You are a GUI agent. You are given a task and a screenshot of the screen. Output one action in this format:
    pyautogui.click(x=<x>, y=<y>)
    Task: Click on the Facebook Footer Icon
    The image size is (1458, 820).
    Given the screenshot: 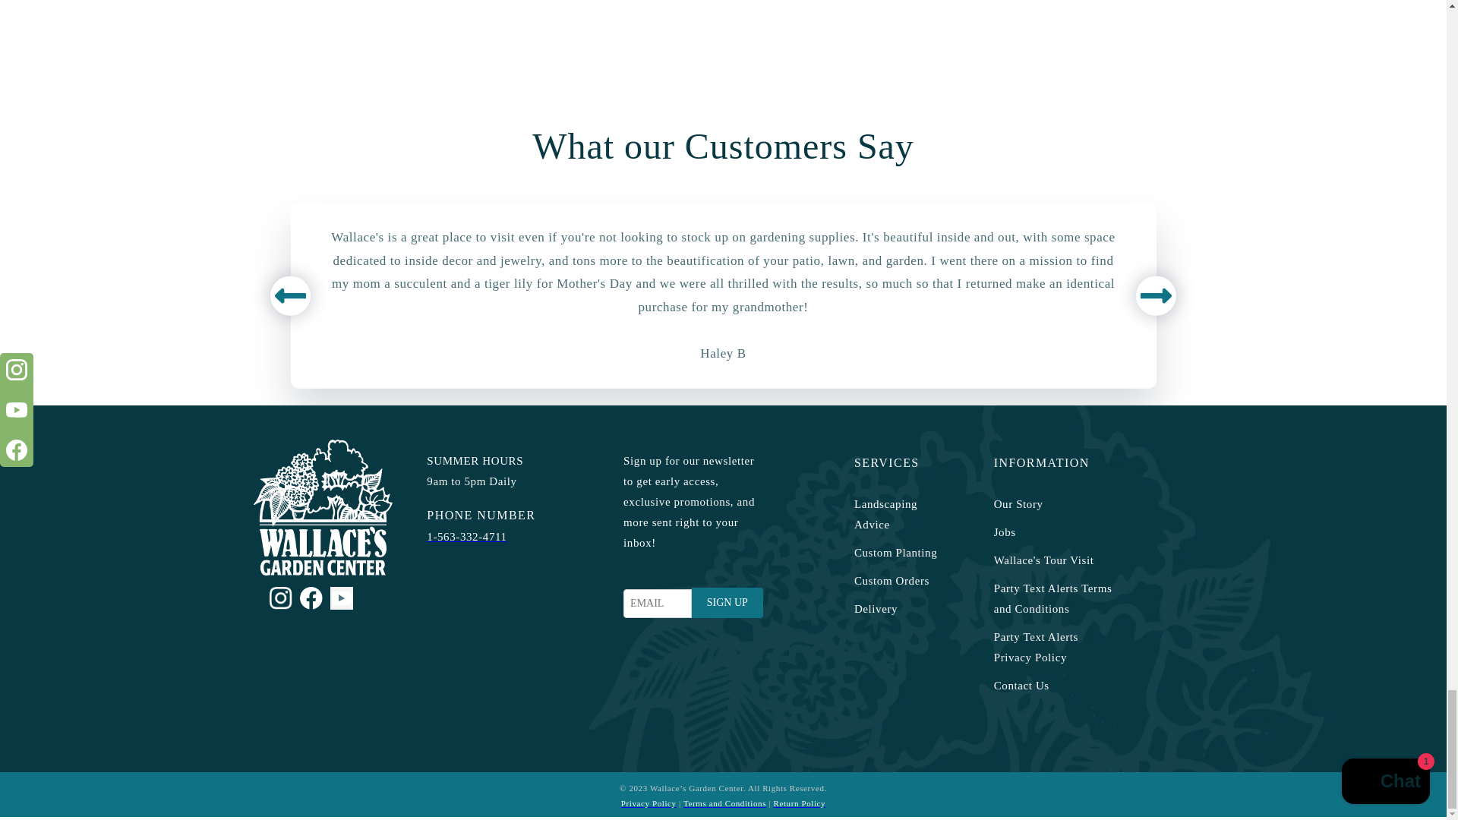 What is the action you would take?
    pyautogui.click(x=311, y=598)
    